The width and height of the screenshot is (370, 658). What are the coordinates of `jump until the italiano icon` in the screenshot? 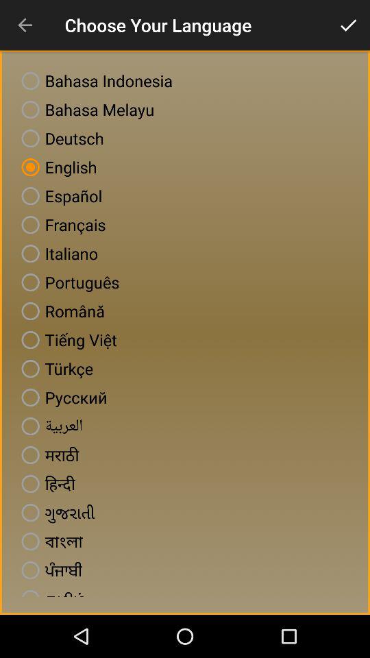 It's located at (57, 254).